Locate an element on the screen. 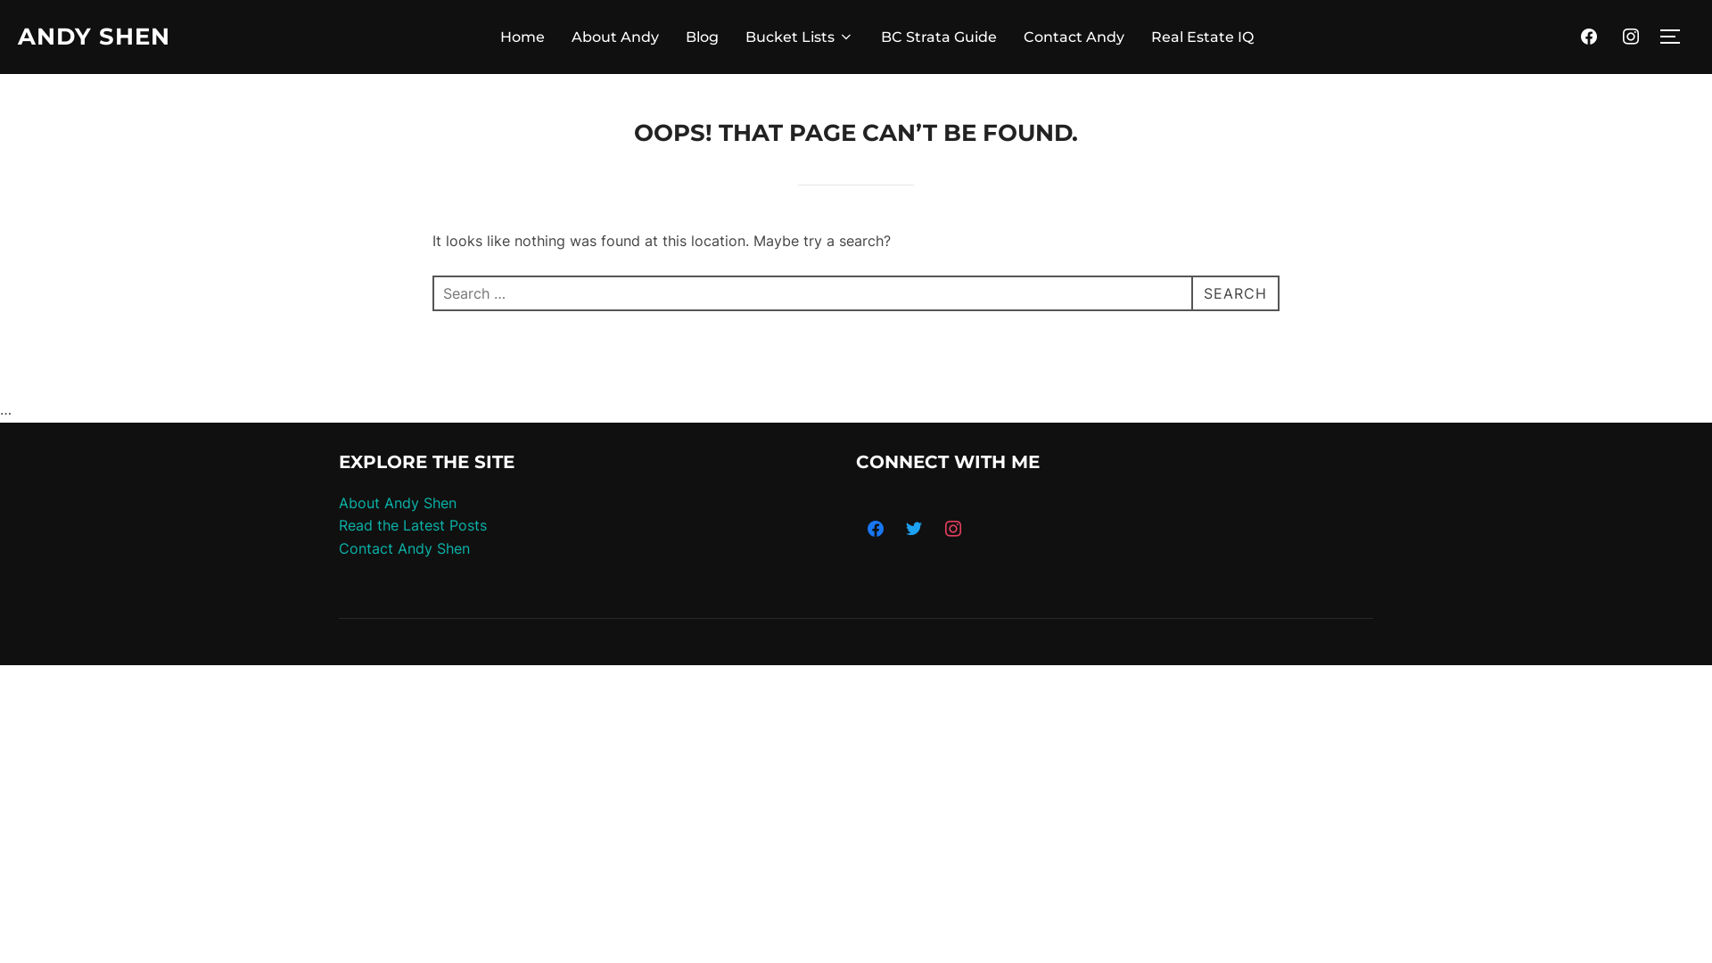  instagram is located at coordinates (1631, 36).